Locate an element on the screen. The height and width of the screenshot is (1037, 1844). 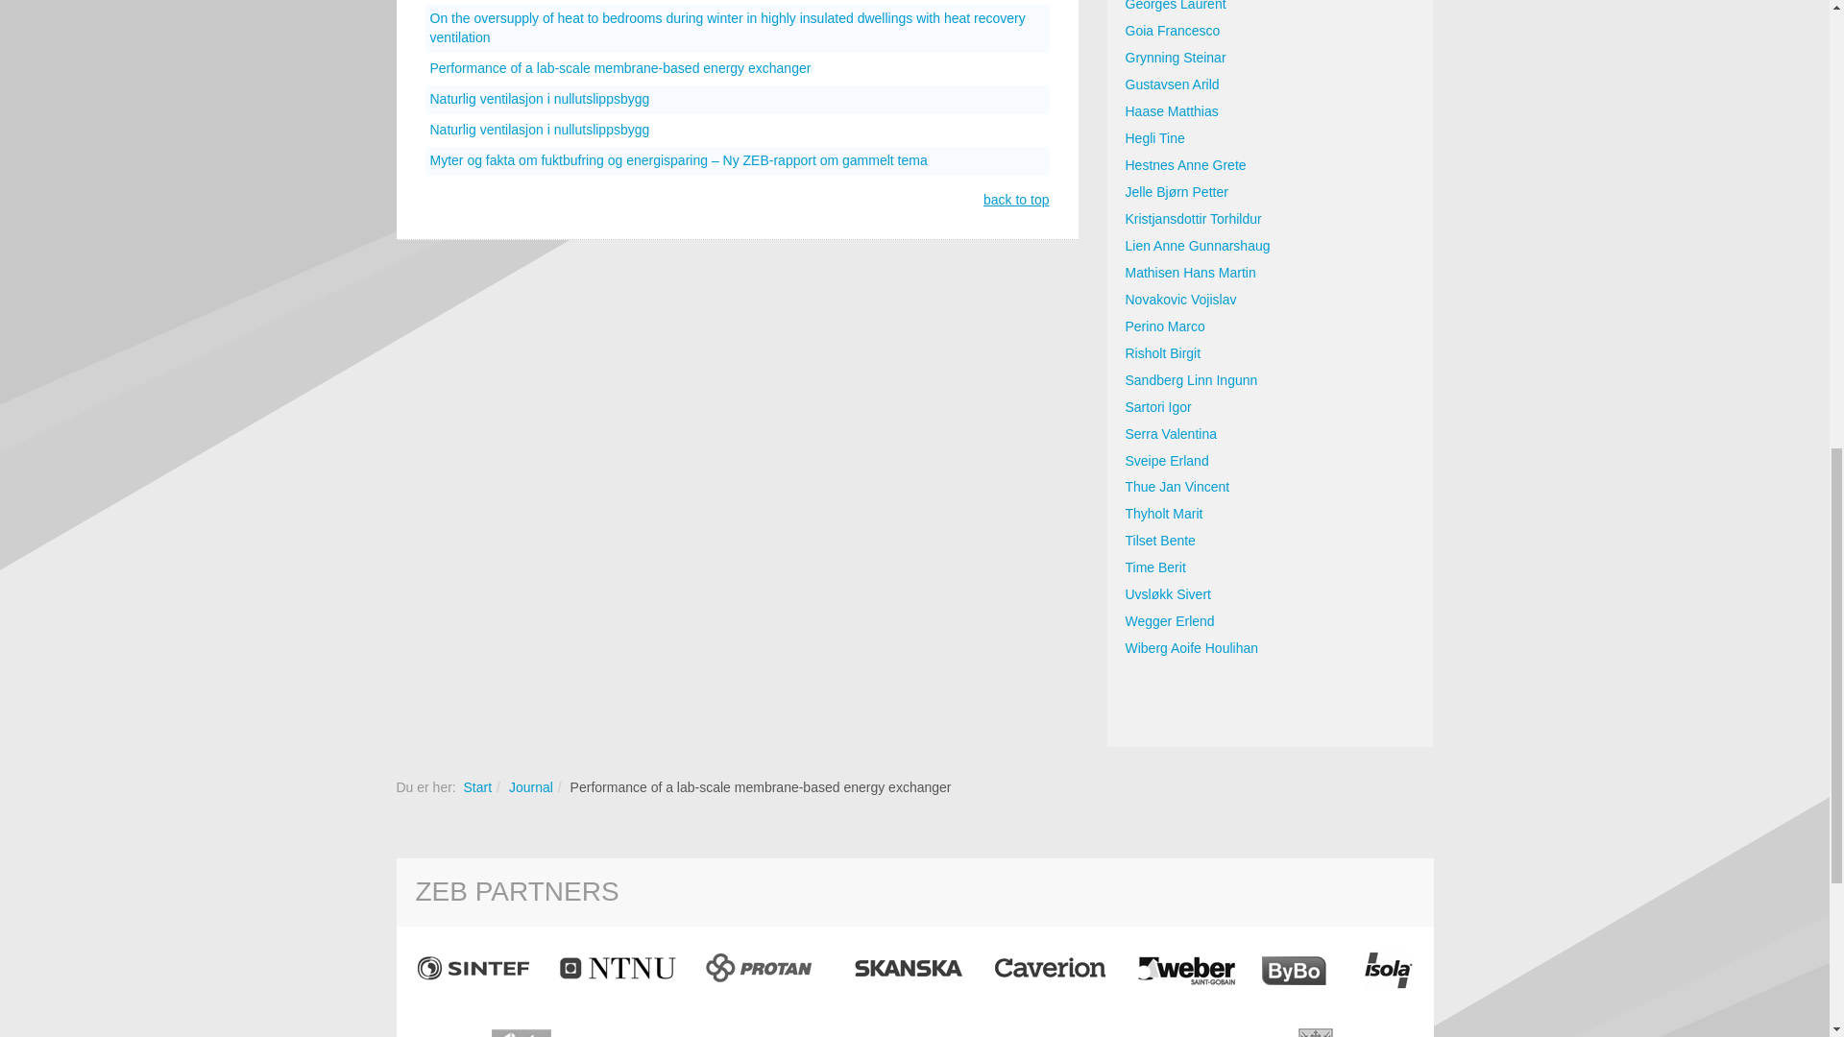
23 items tagged with Haase Matthias is located at coordinates (1270, 111).